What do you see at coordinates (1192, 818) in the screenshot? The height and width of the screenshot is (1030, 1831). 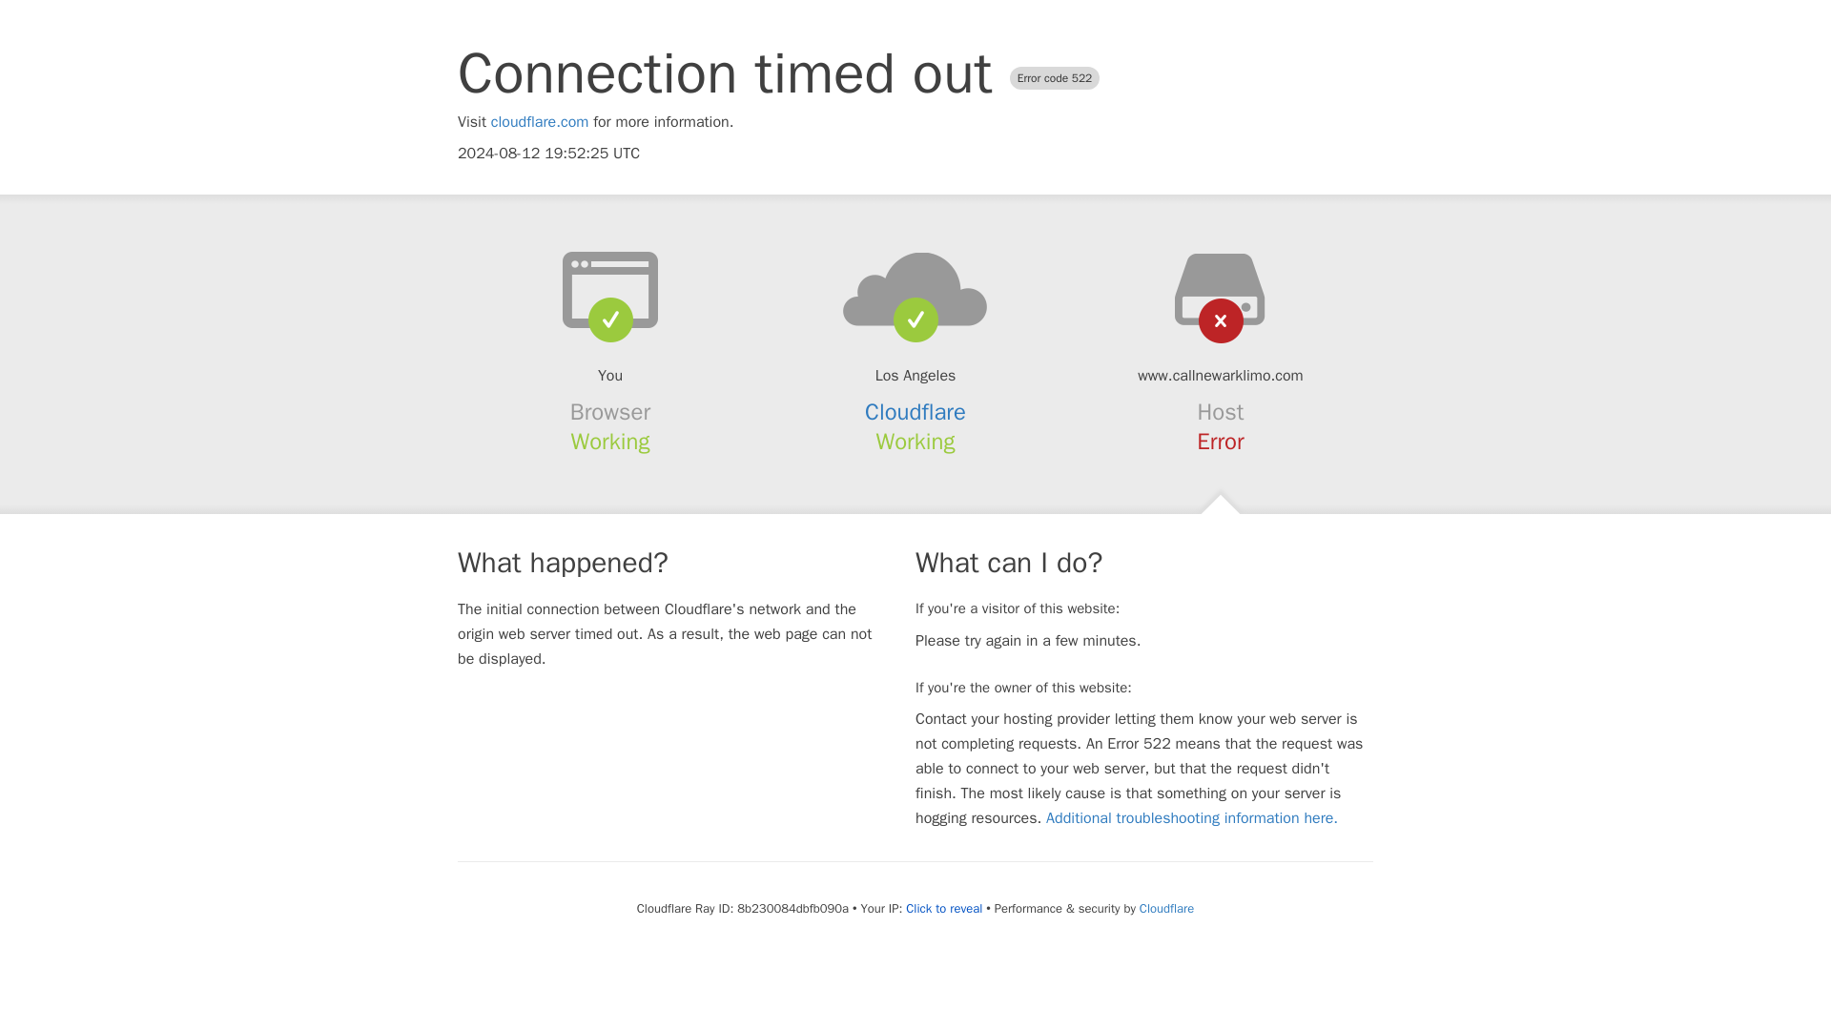 I see `Additional troubleshooting information here.` at bounding box center [1192, 818].